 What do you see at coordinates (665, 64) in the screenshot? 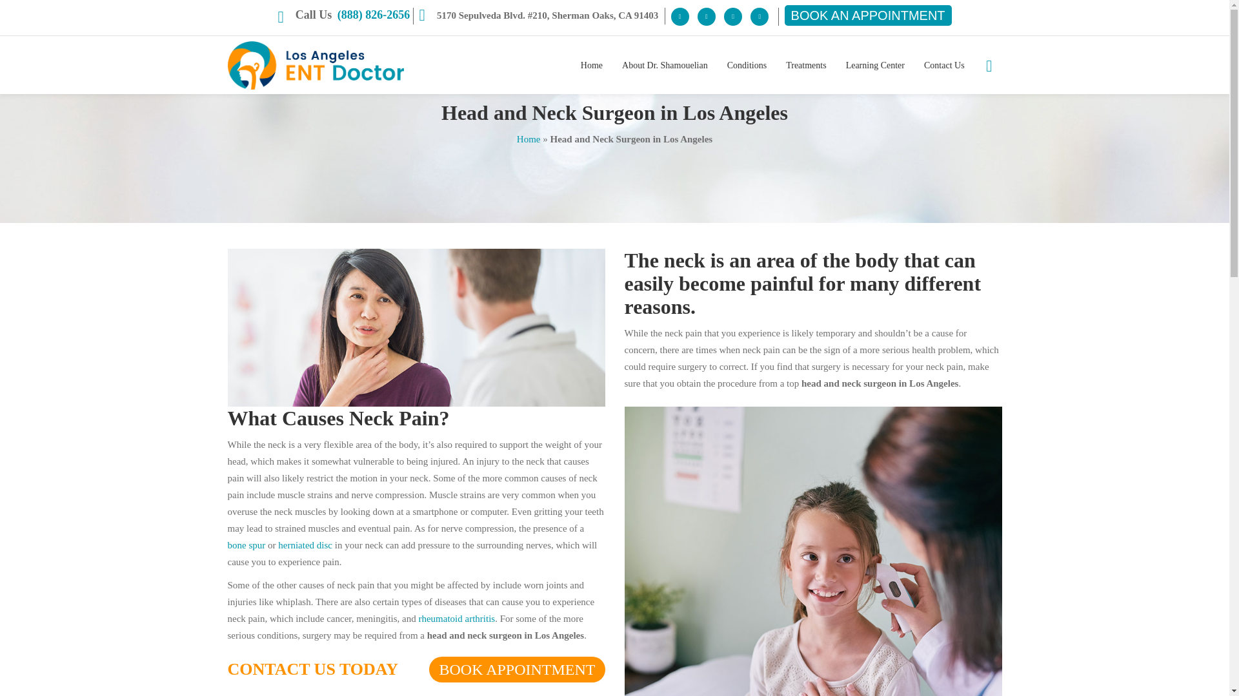
I see `About Dr. Shamouelian` at bounding box center [665, 64].